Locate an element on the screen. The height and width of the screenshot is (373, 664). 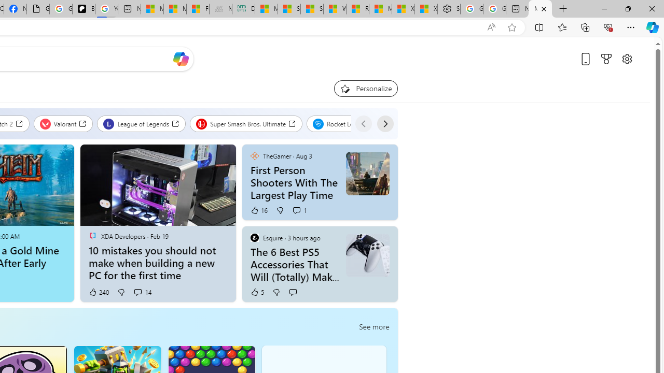
New tab is located at coordinates (517, 9).